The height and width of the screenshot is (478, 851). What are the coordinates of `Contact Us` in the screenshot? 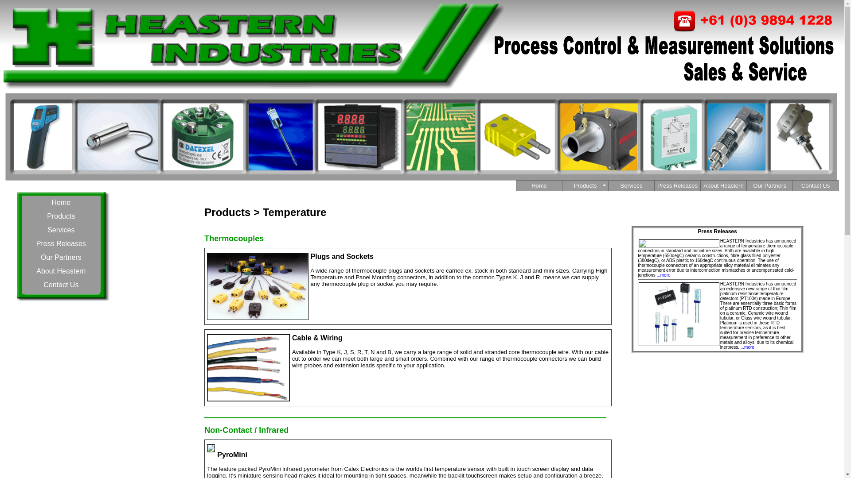 It's located at (61, 285).